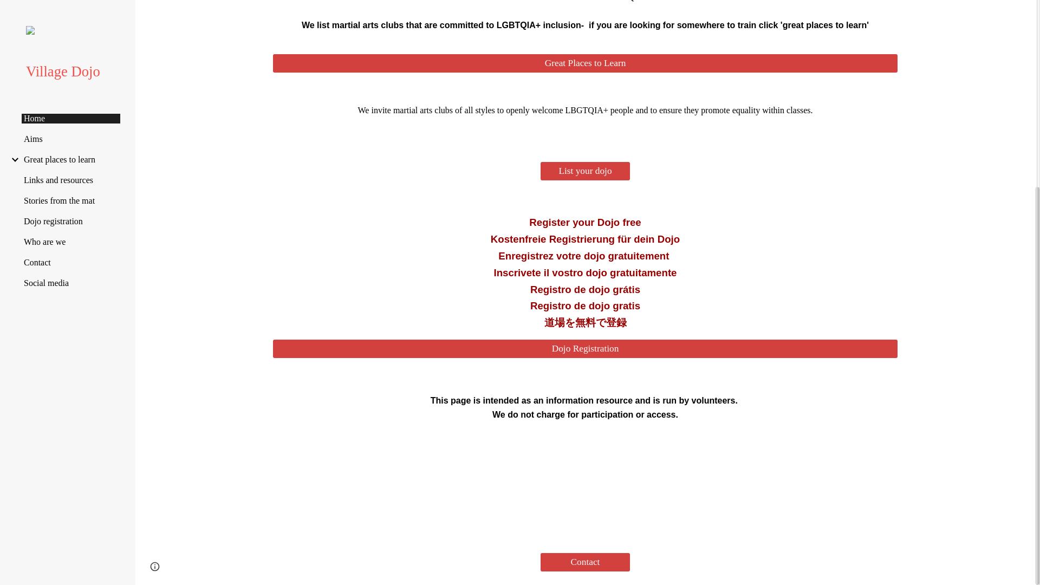  Describe the element at coordinates (584, 349) in the screenshot. I see `Dojo Registration` at that location.